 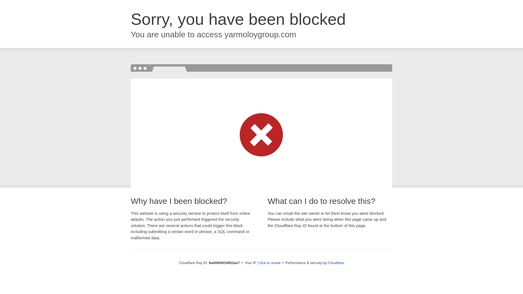 I want to click on Click to reveal, so click(x=269, y=263).